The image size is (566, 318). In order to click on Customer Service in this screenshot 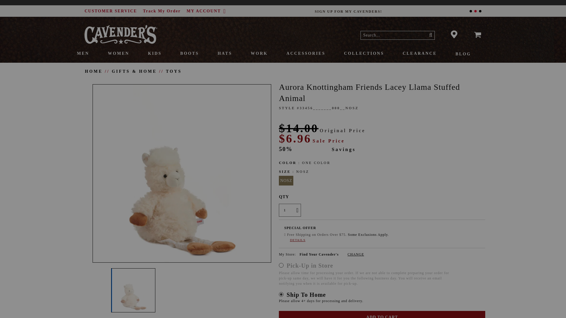, I will do `click(111, 11)`.